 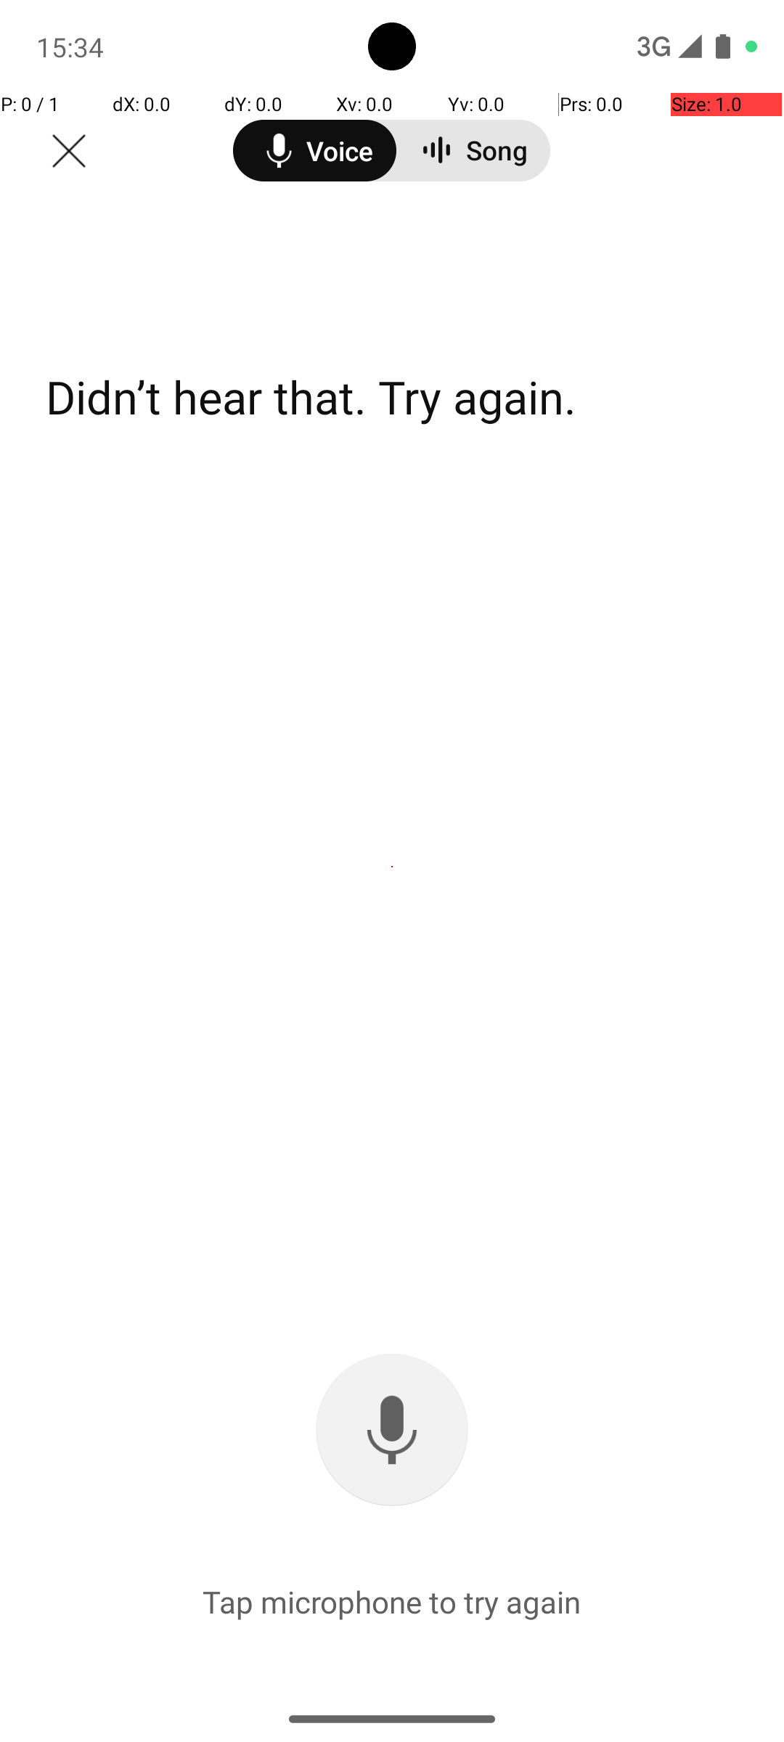 I want to click on Tap microphone to try again, so click(x=392, y=1601).